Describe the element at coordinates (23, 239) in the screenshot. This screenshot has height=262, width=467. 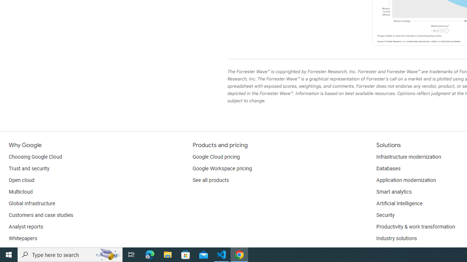
I see `Whitepapers` at that location.